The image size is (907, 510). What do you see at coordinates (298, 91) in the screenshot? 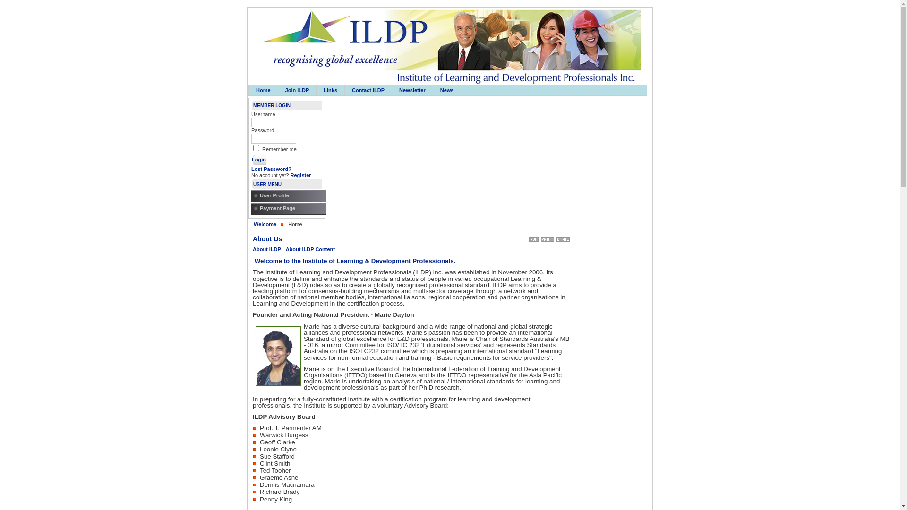
I see `Join ILDP` at bounding box center [298, 91].